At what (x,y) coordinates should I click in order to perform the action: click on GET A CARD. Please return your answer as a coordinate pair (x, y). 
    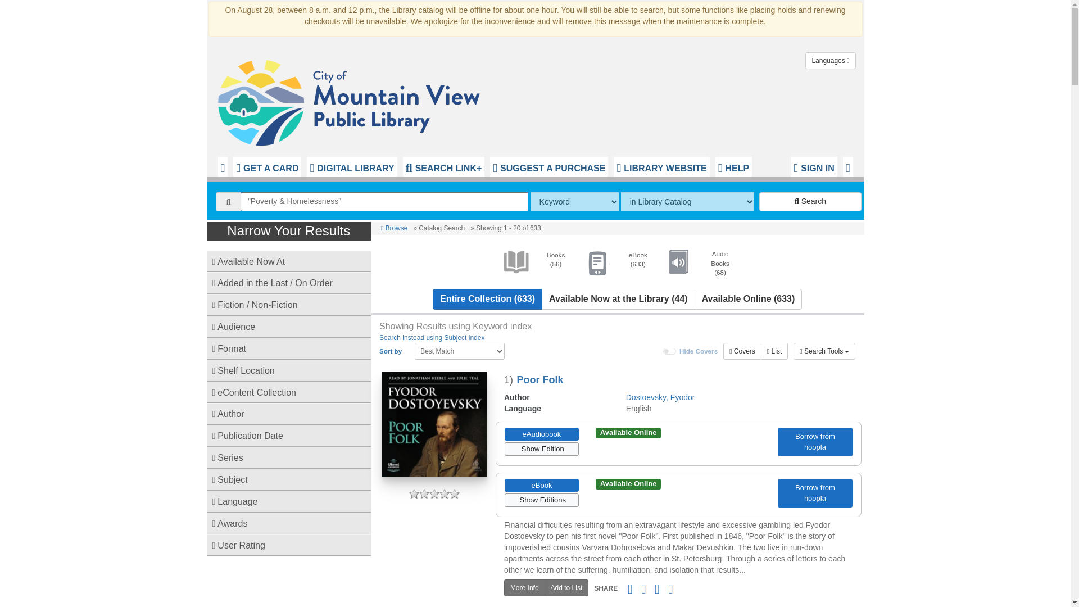
    Looking at the image, I should click on (266, 166).